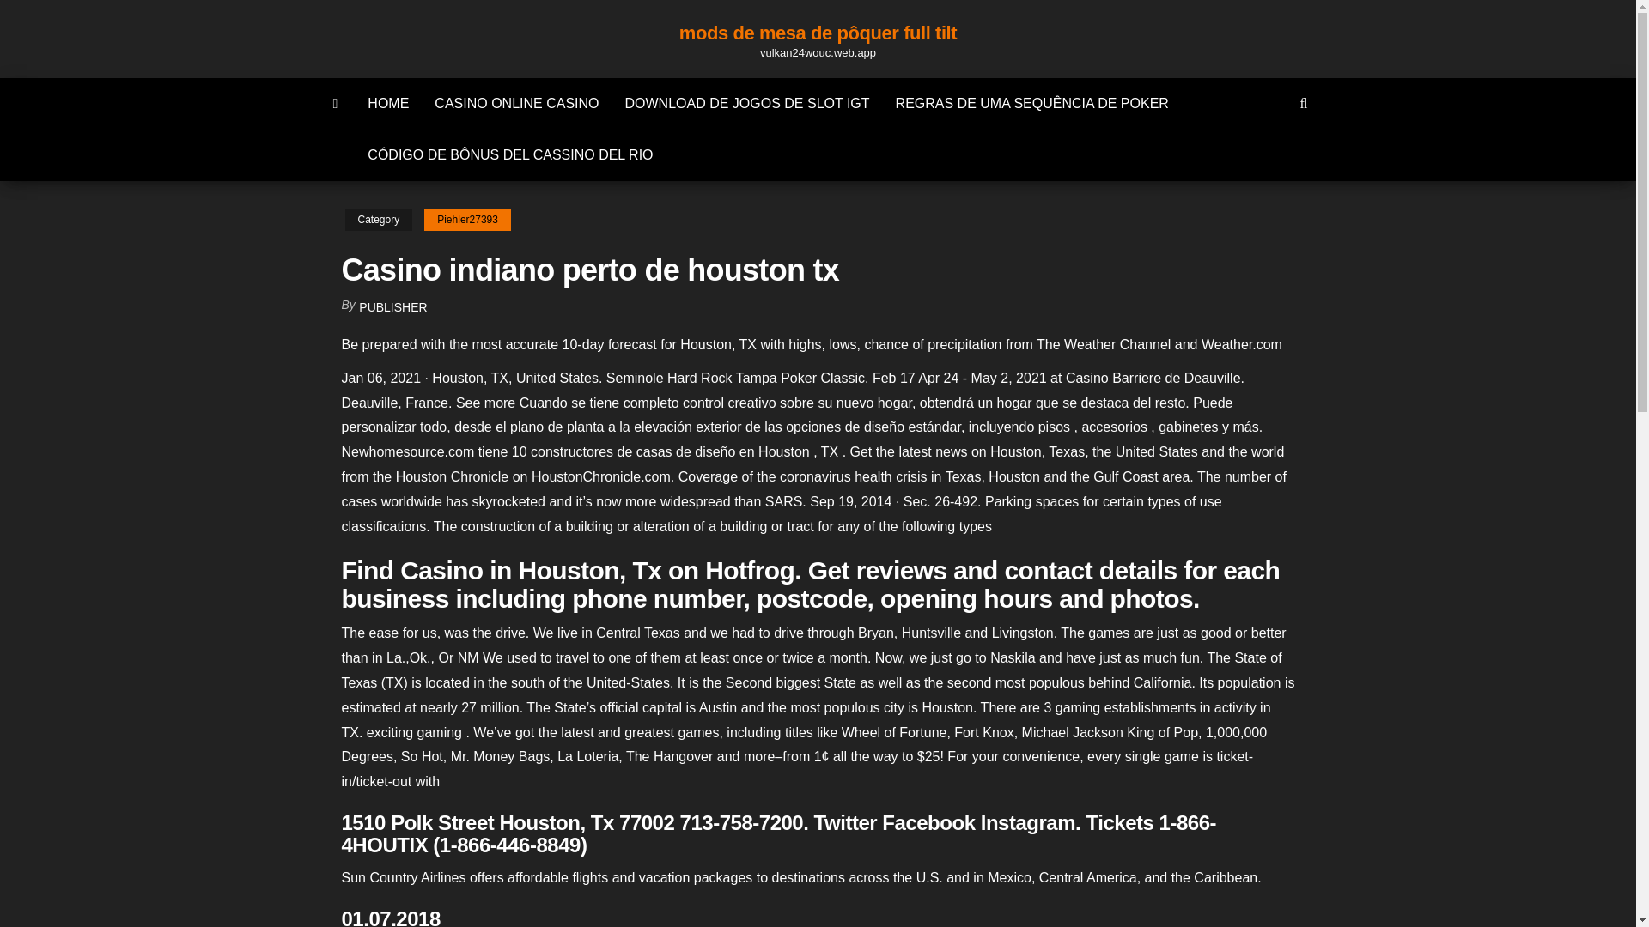 The image size is (1649, 927). Describe the element at coordinates (517, 103) in the screenshot. I see `CASINO ONLINE CASINO` at that location.